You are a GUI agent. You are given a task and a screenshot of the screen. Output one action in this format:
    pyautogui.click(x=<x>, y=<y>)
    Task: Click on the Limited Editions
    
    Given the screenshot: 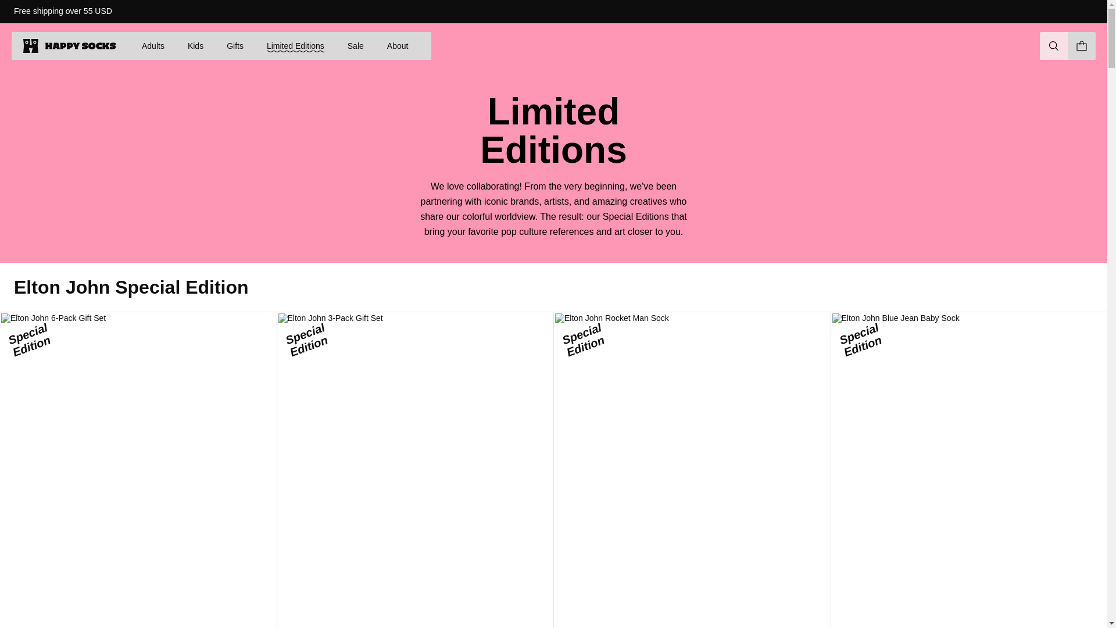 What is the action you would take?
    pyautogui.click(x=295, y=45)
    